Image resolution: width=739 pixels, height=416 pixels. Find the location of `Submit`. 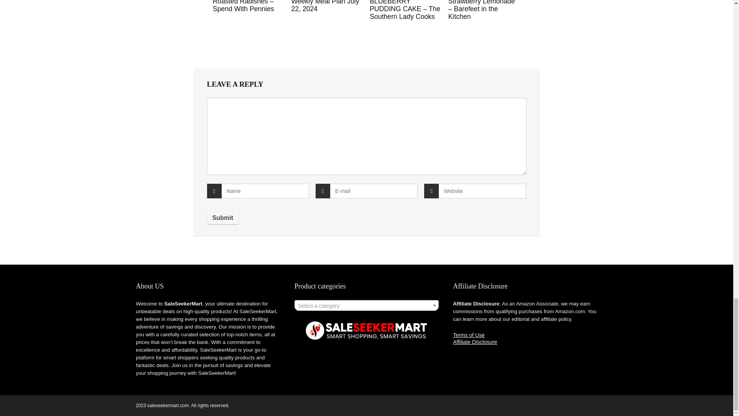

Submit is located at coordinates (222, 218).